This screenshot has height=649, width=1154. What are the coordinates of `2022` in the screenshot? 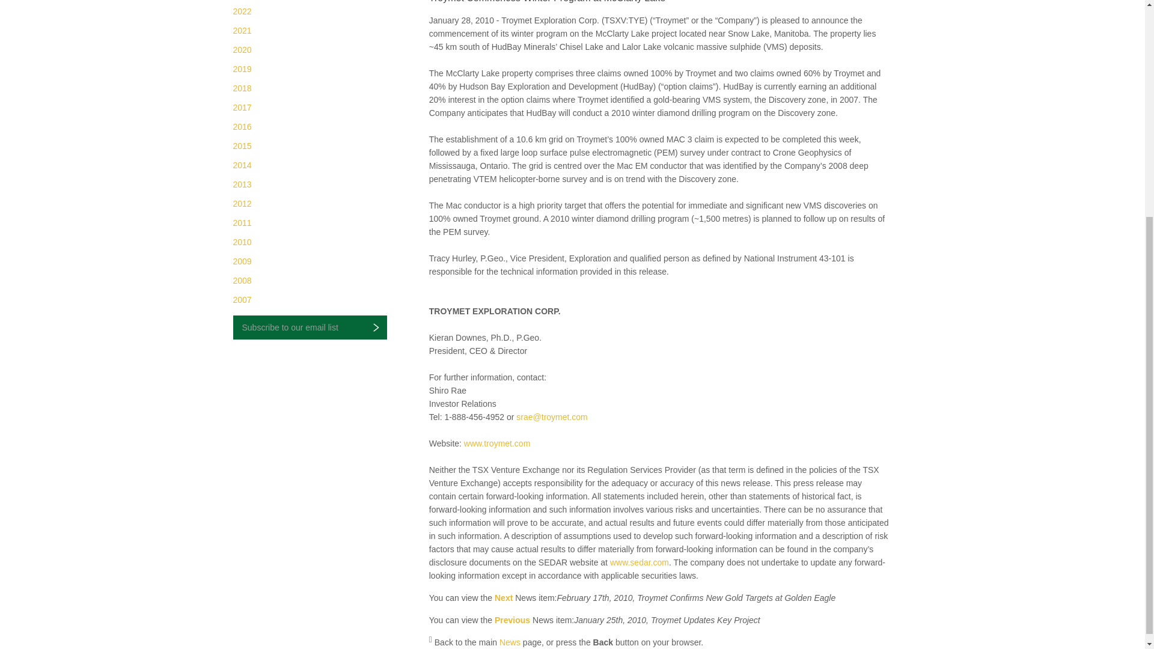 It's located at (242, 11).